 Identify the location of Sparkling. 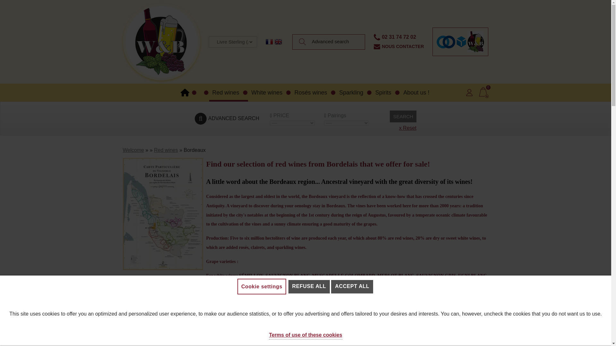
(354, 93).